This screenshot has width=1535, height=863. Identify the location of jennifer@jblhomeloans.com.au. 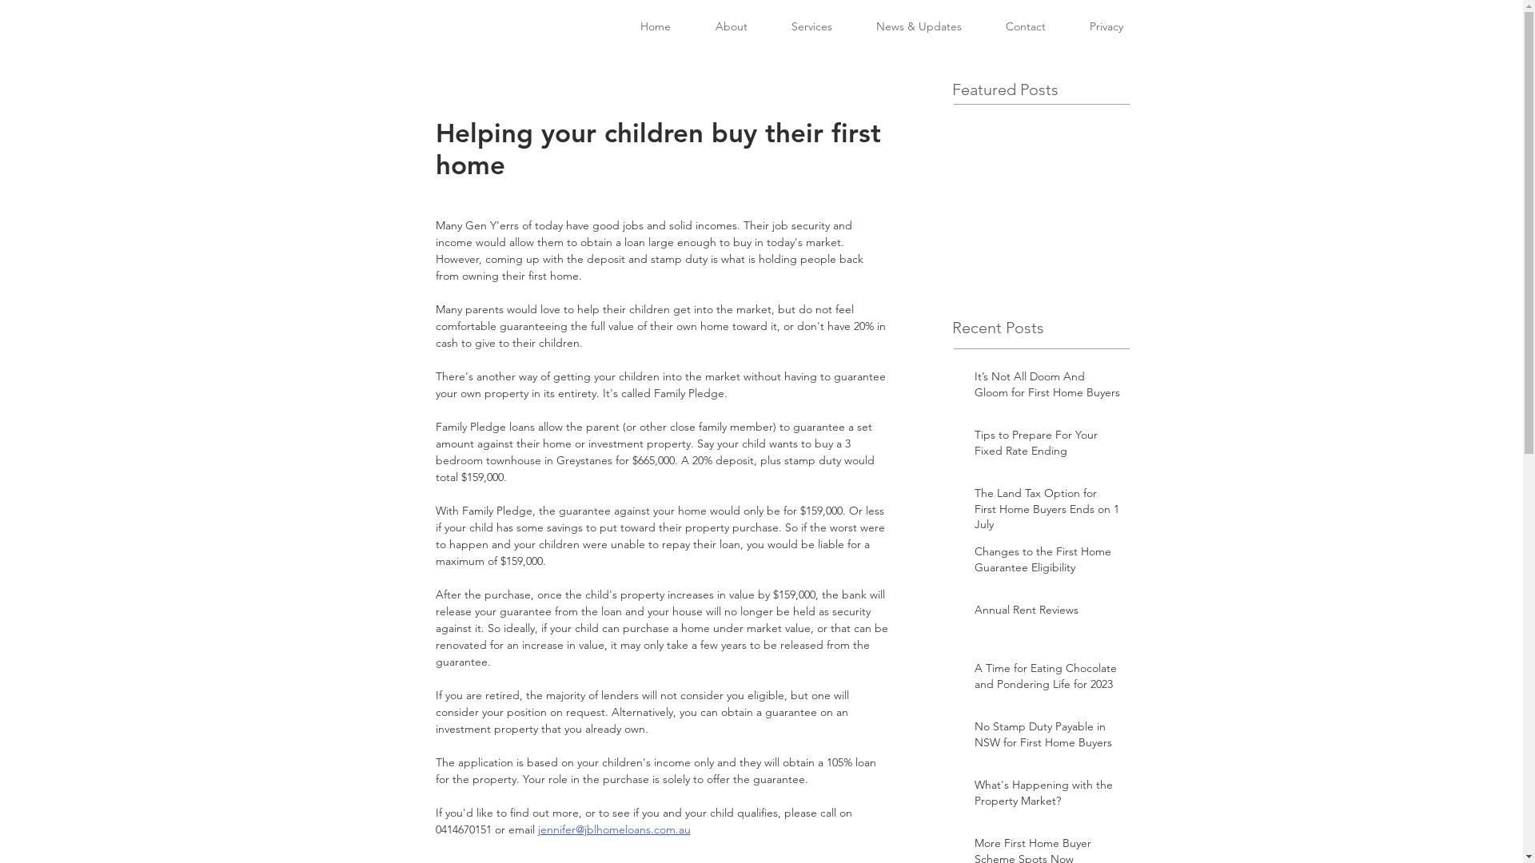
(614, 829).